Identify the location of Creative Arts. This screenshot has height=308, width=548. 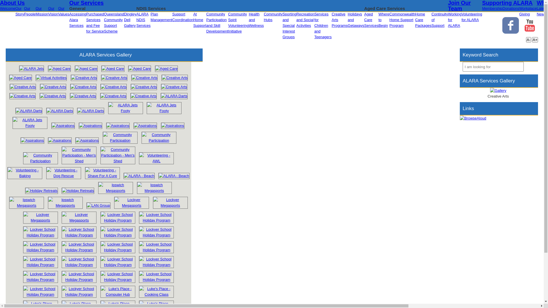
(144, 87).